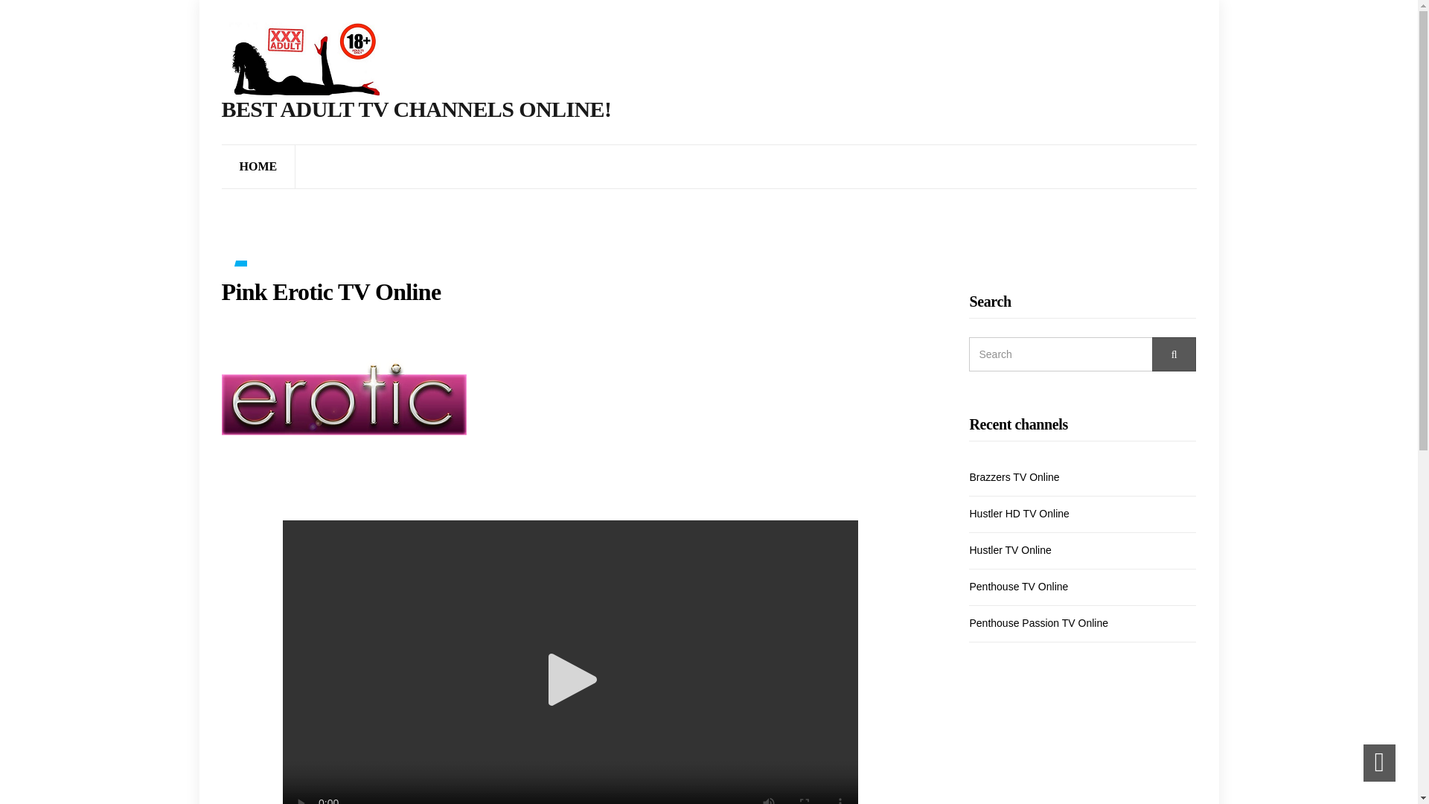  I want to click on BEST ADULT TV CHANNELS ONLINE!, so click(416, 109).